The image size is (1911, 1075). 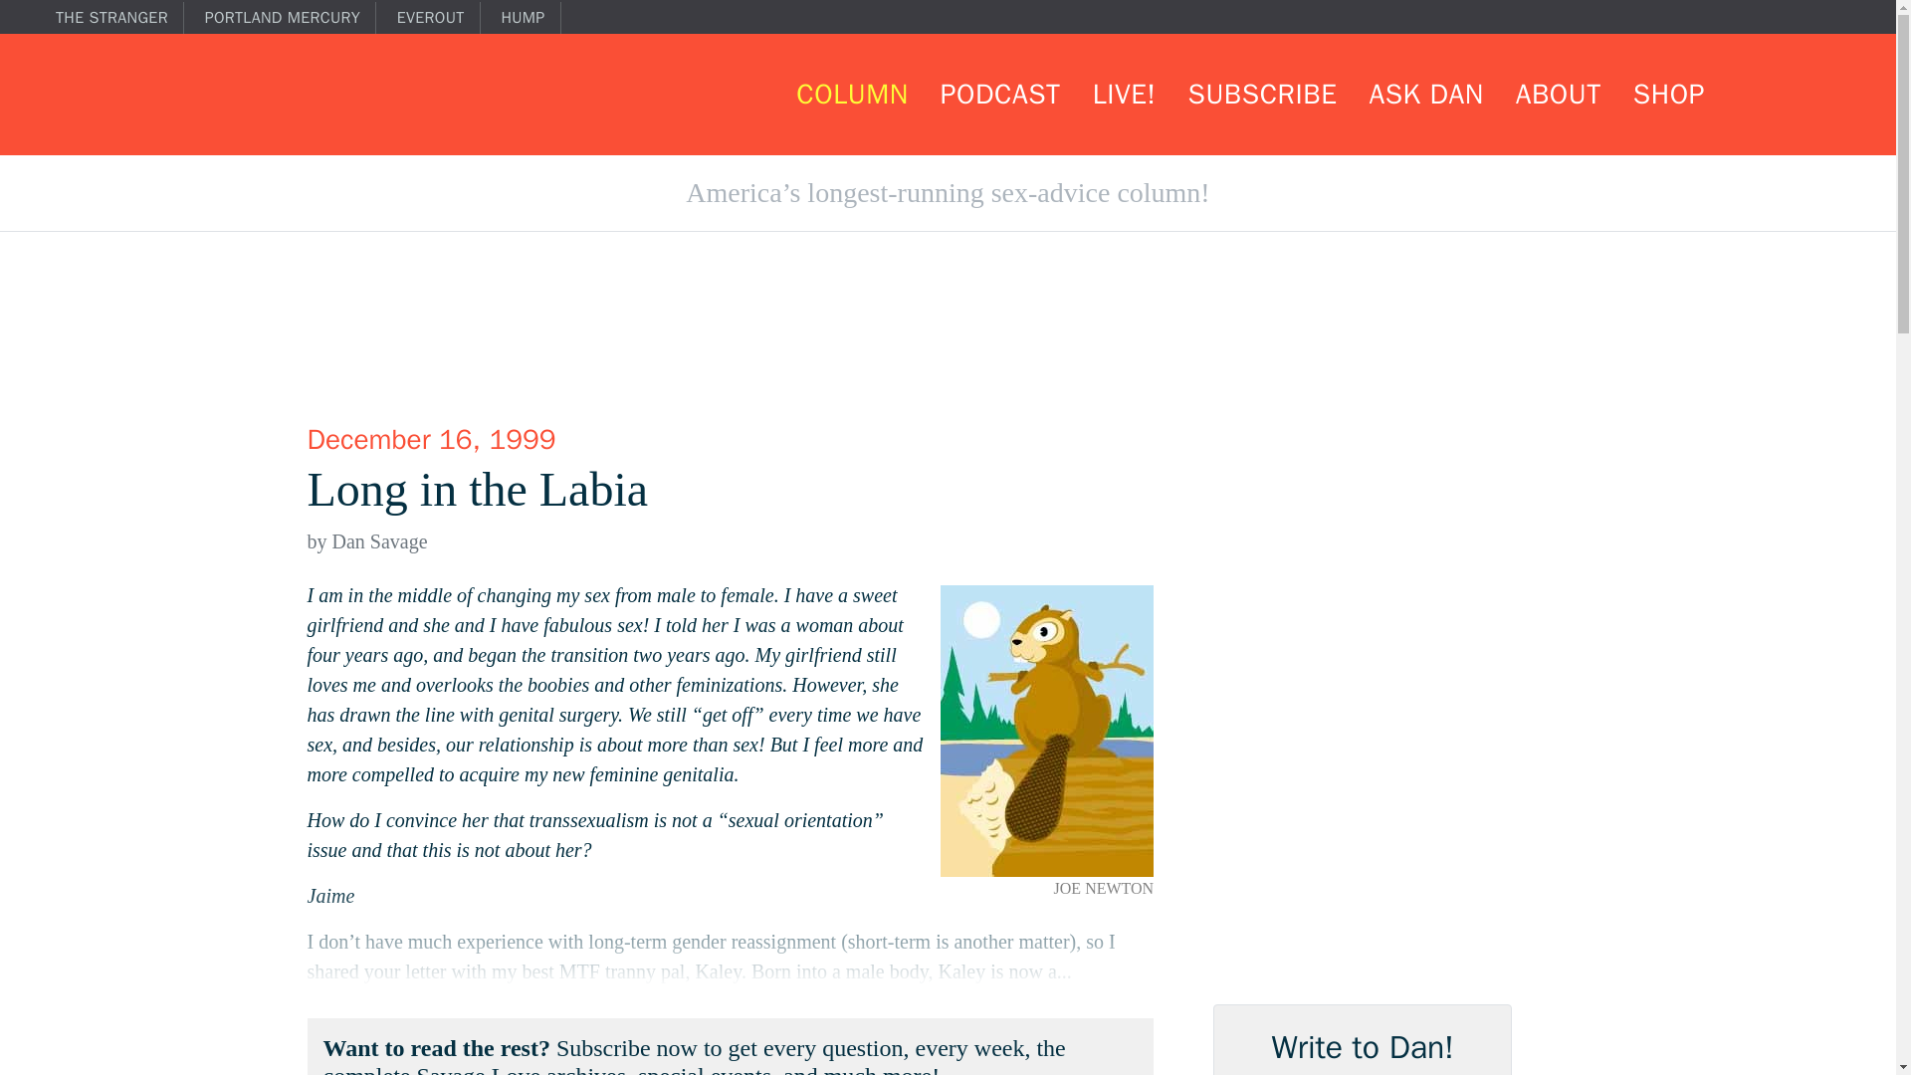 I want to click on Column, so click(x=851, y=94).